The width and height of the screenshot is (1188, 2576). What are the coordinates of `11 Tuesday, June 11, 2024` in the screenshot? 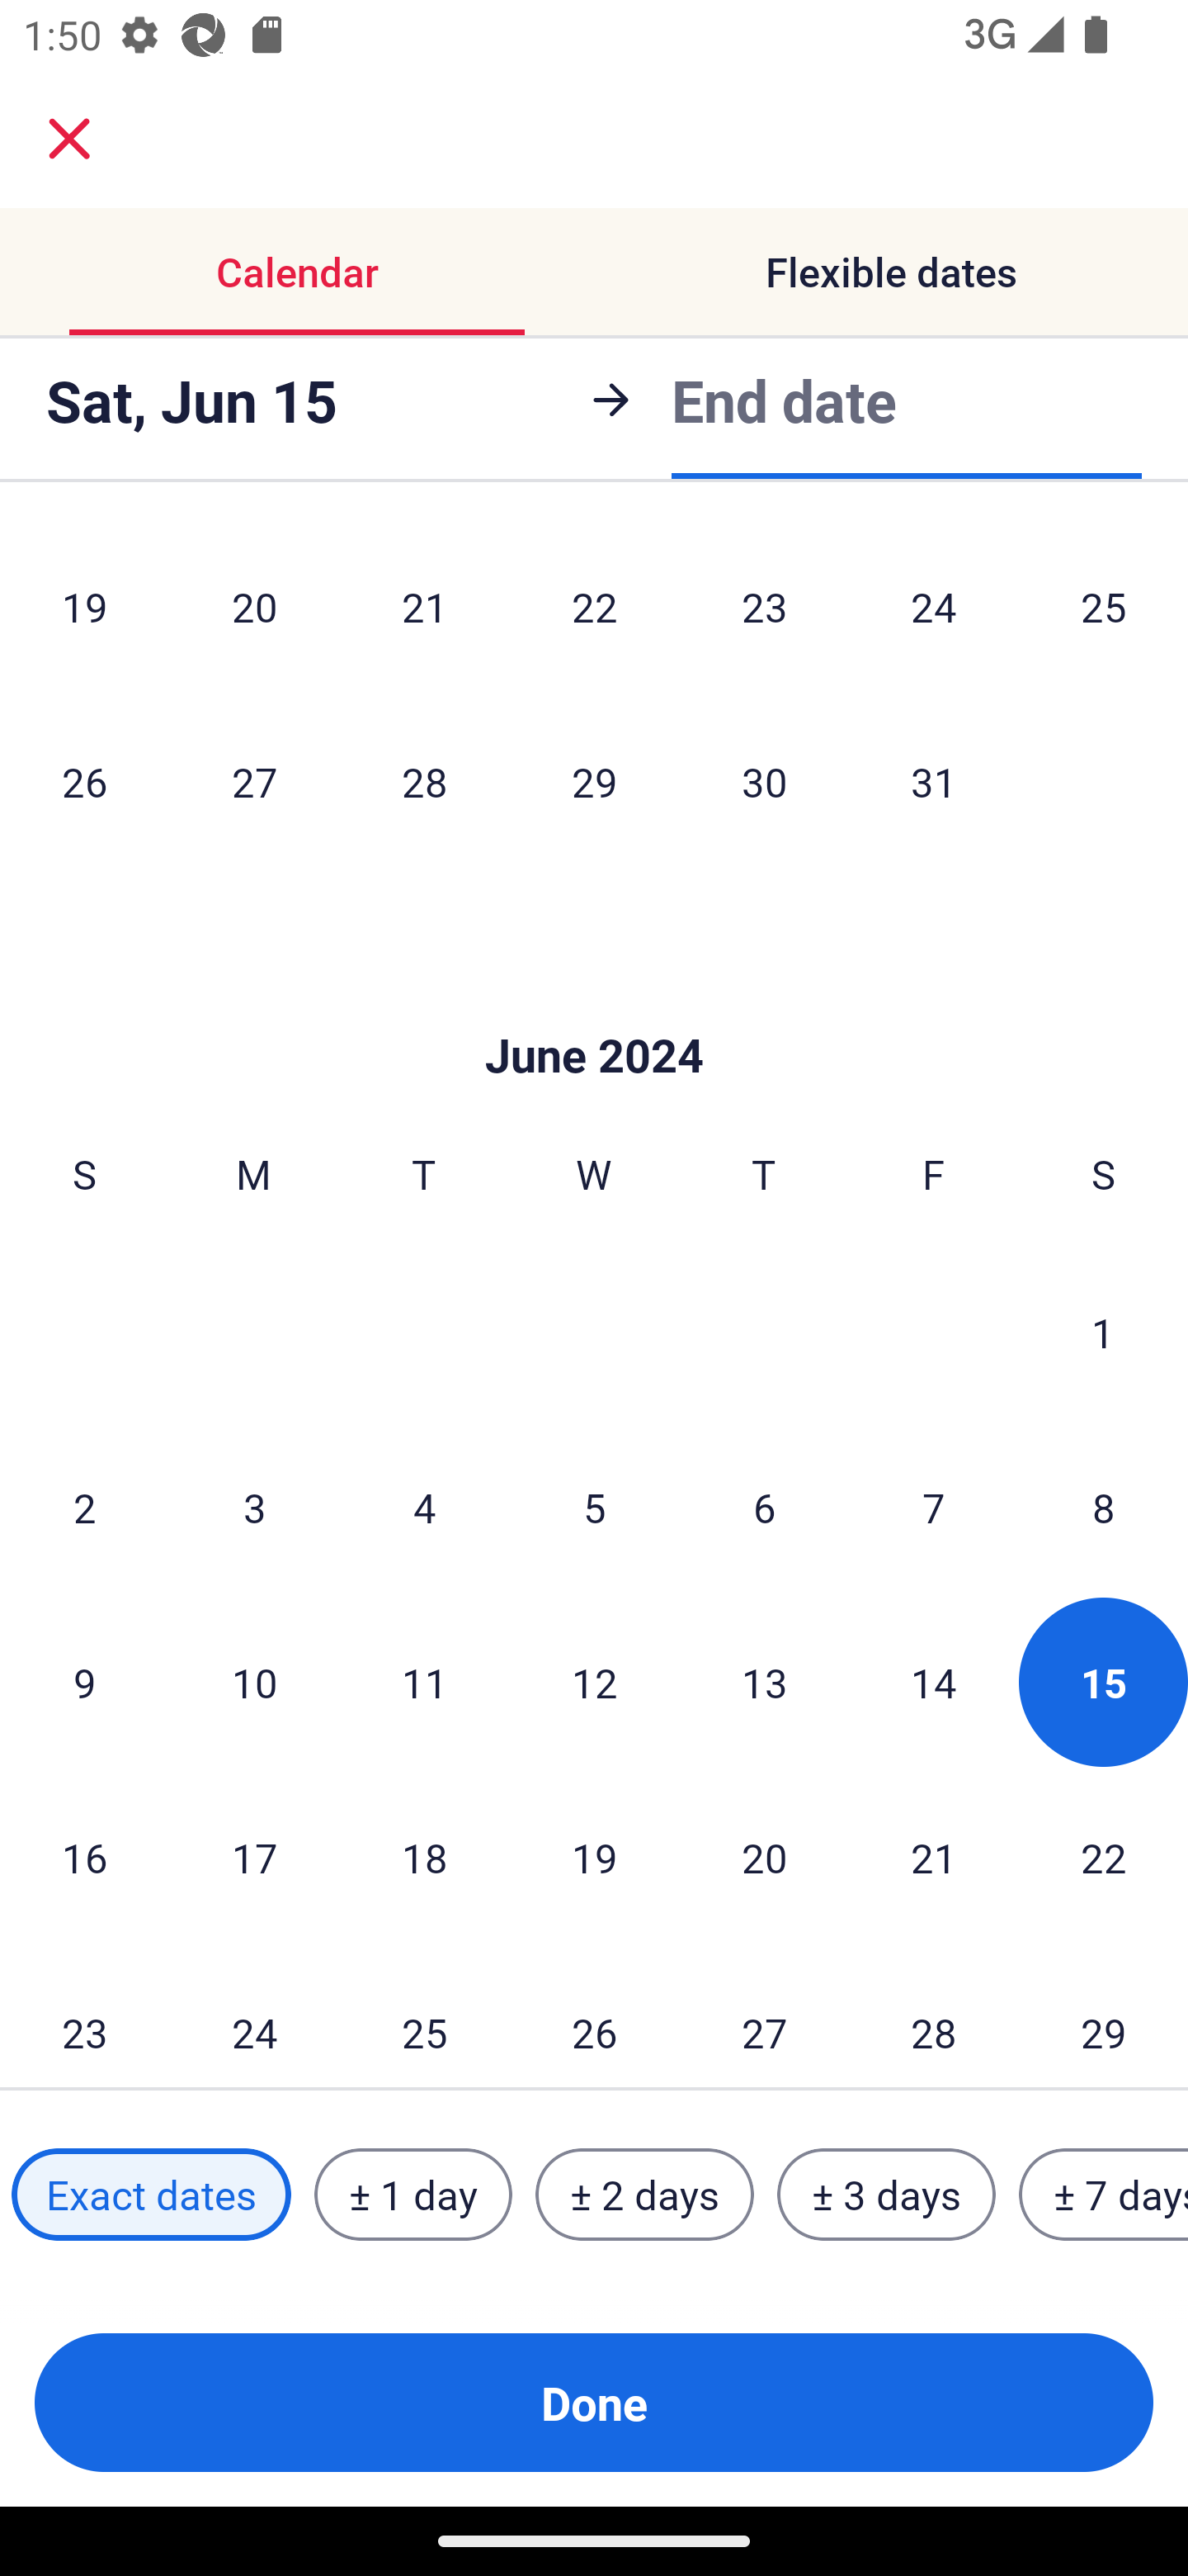 It's located at (424, 1682).